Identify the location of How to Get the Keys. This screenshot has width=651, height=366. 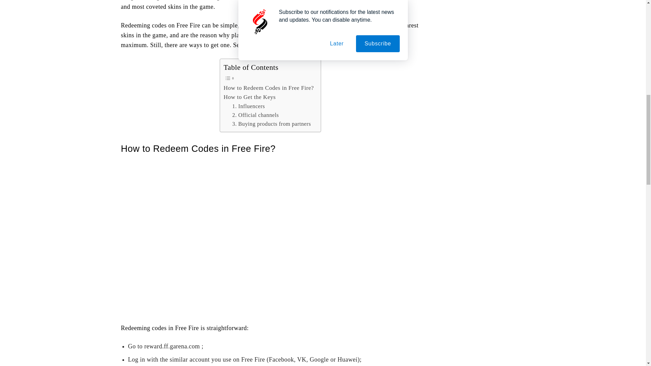
(249, 97).